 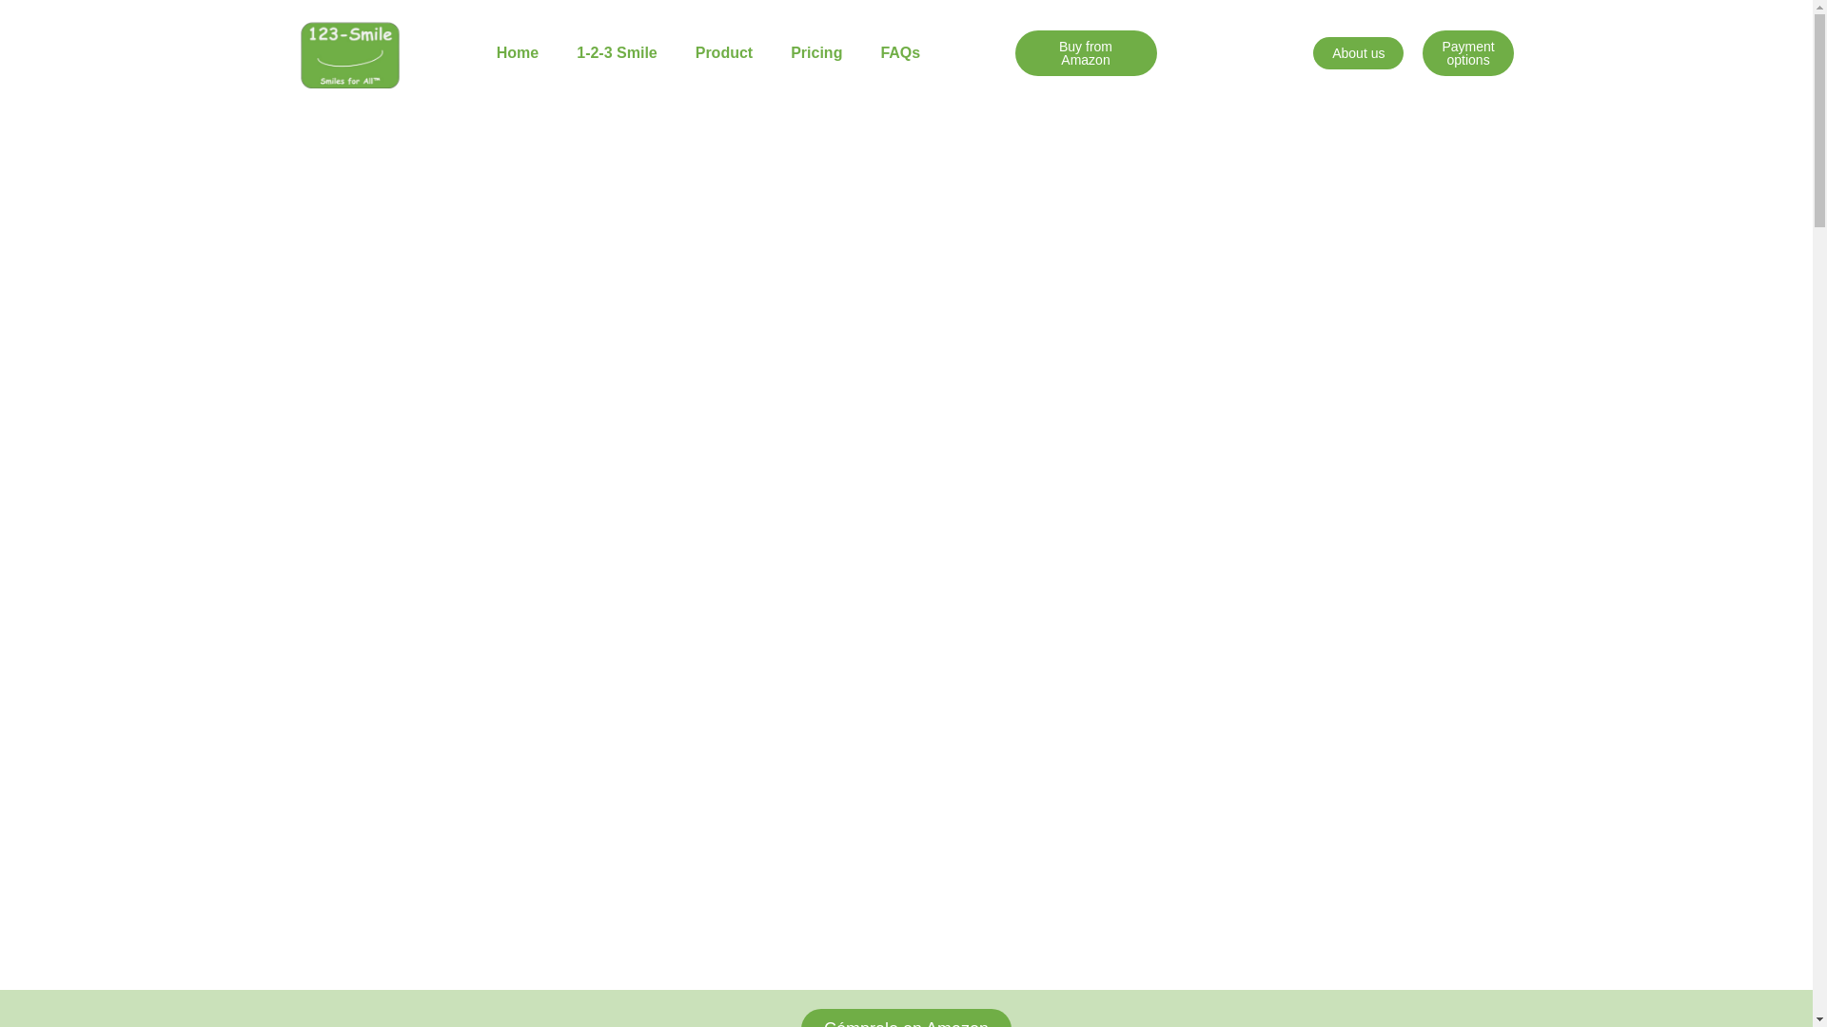 What do you see at coordinates (724, 53) in the screenshot?
I see `Product` at bounding box center [724, 53].